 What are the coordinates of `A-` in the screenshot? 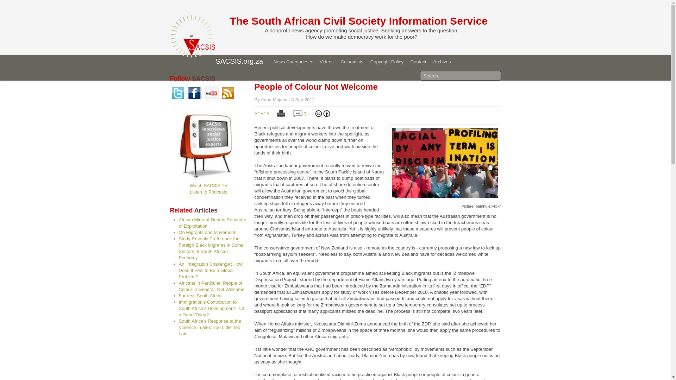 It's located at (268, 114).